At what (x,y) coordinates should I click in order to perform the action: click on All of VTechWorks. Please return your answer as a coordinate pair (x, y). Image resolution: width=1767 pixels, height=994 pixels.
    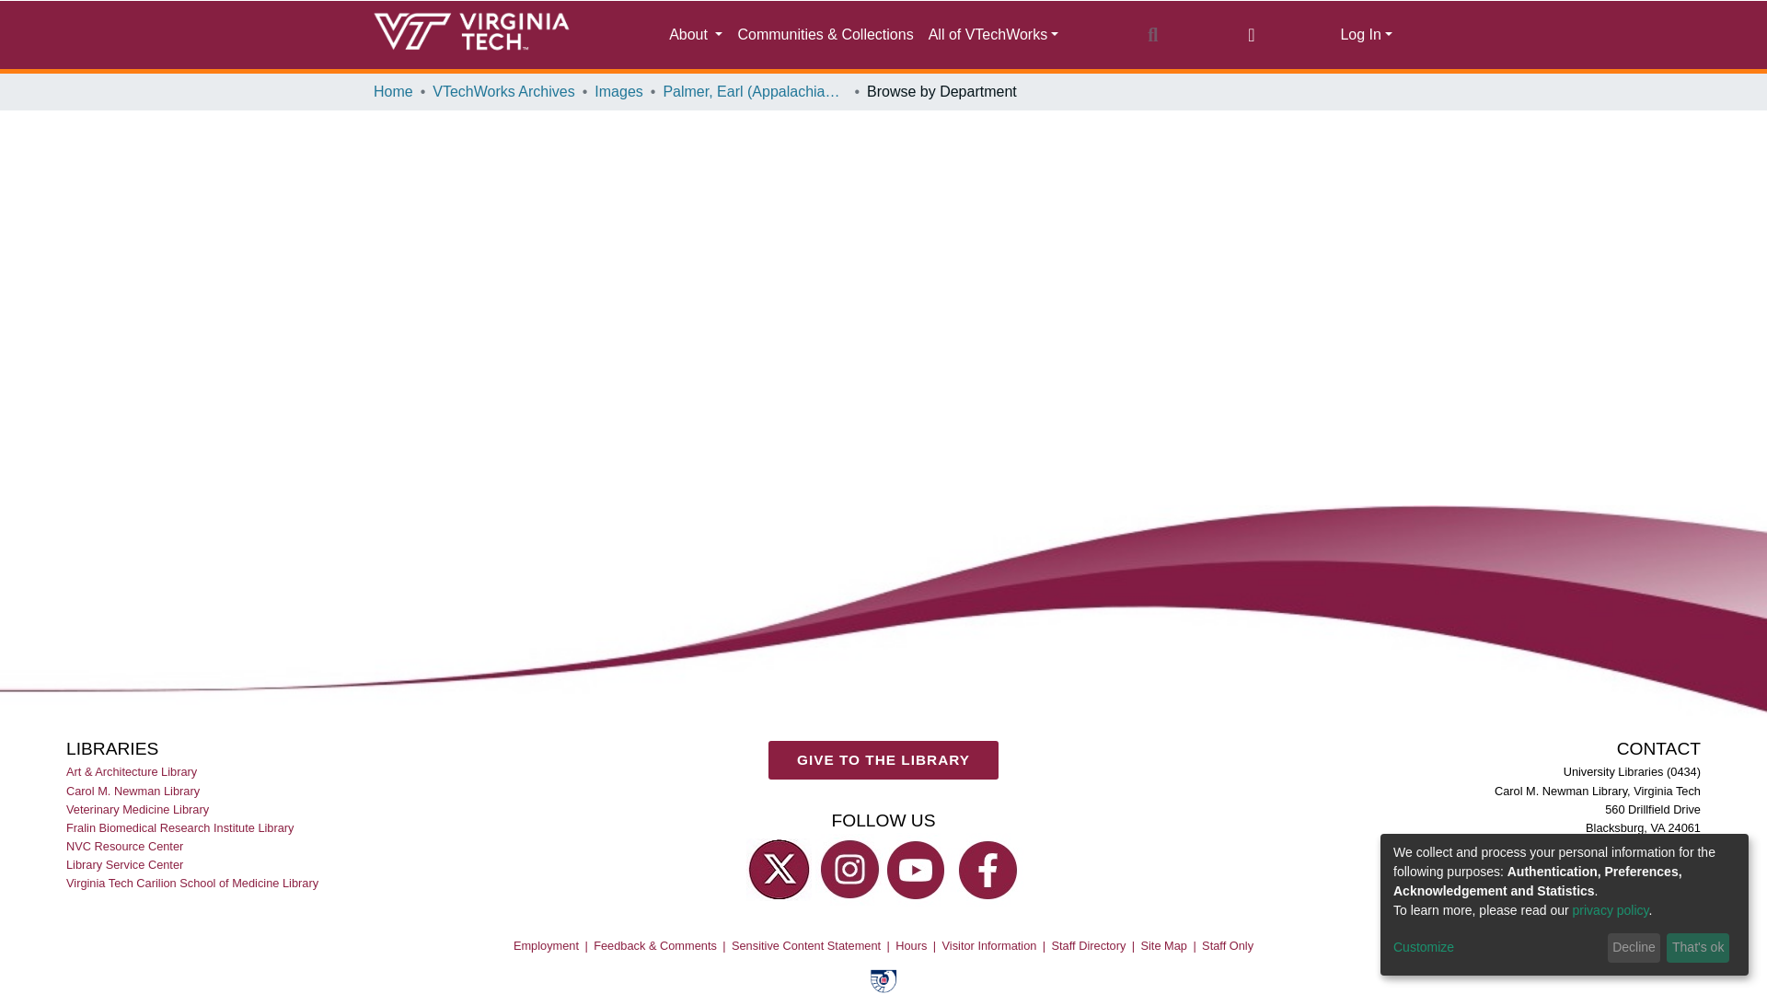
    Looking at the image, I should click on (994, 35).